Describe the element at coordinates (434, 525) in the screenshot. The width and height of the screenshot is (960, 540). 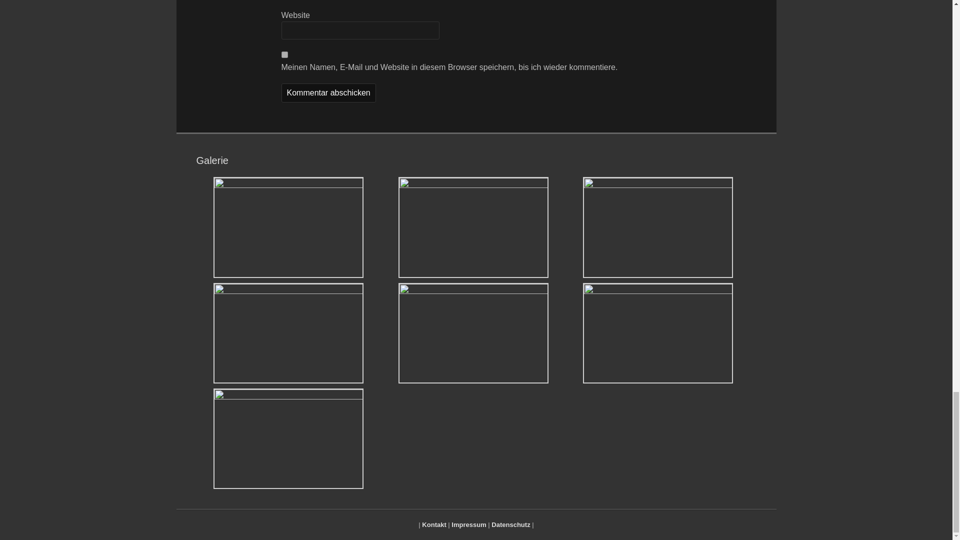
I see `Kontakt` at that location.